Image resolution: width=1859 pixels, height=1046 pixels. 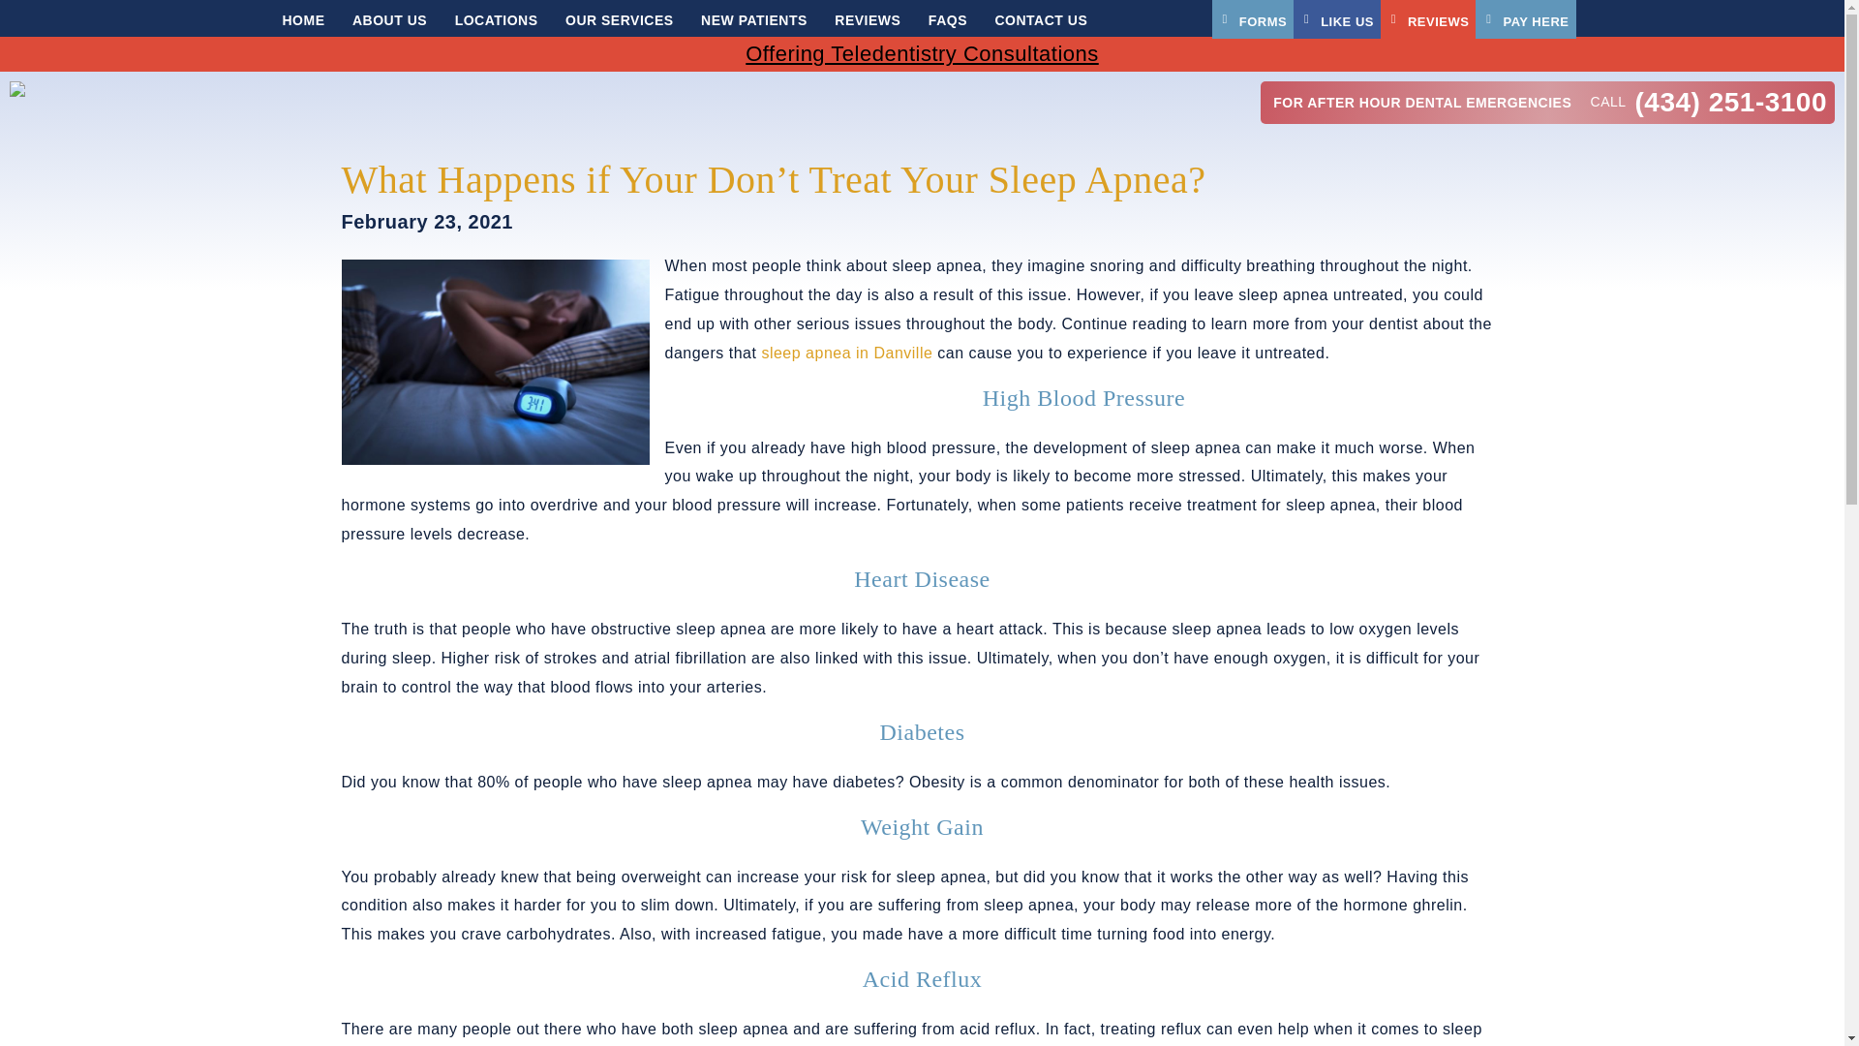 What do you see at coordinates (1253, 19) in the screenshot?
I see `FORMS` at bounding box center [1253, 19].